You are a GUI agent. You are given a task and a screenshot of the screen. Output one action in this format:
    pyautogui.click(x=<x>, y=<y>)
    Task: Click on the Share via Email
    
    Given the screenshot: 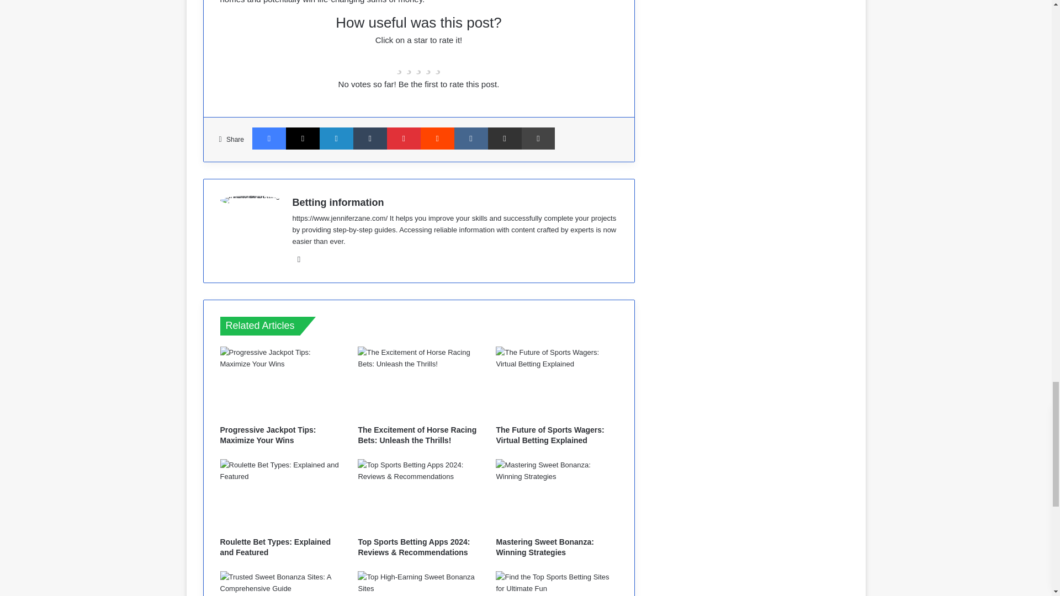 What is the action you would take?
    pyautogui.click(x=505, y=139)
    